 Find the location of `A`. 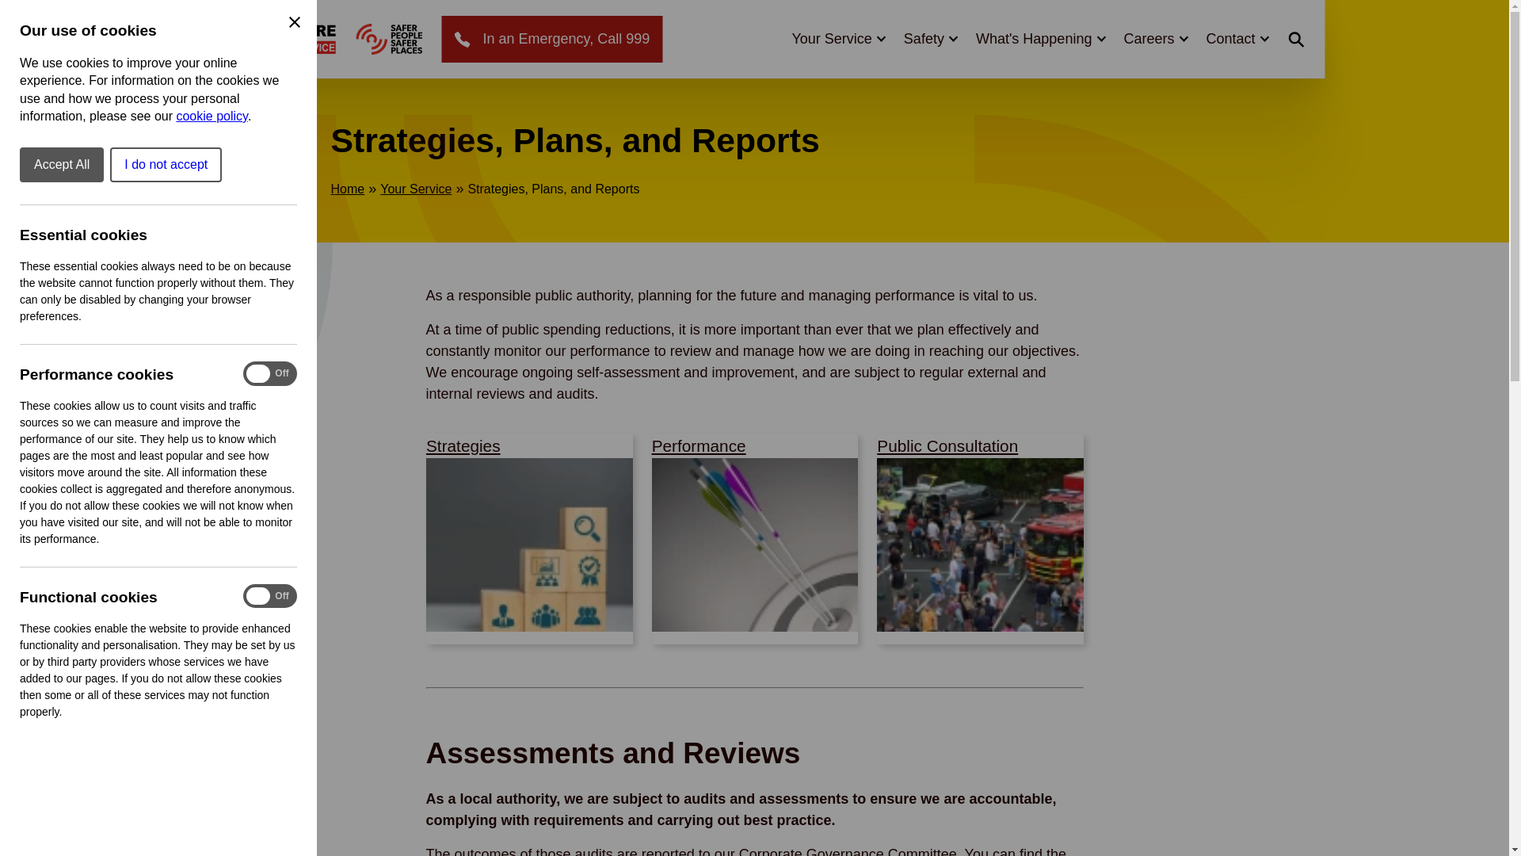

A is located at coordinates (388, 40).